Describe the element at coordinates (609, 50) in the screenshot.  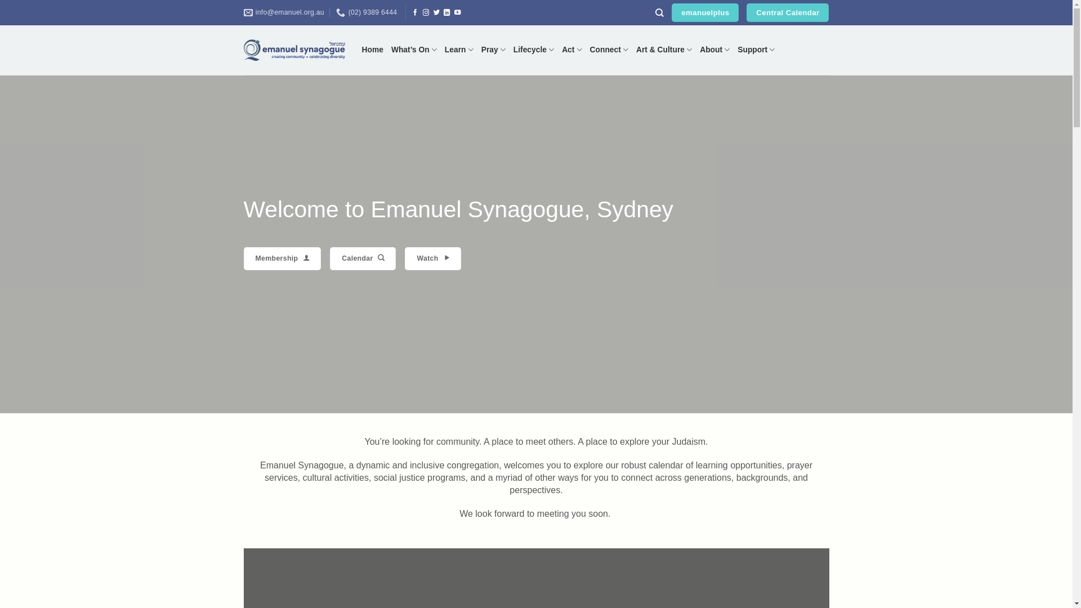
I see `Connect` at that location.